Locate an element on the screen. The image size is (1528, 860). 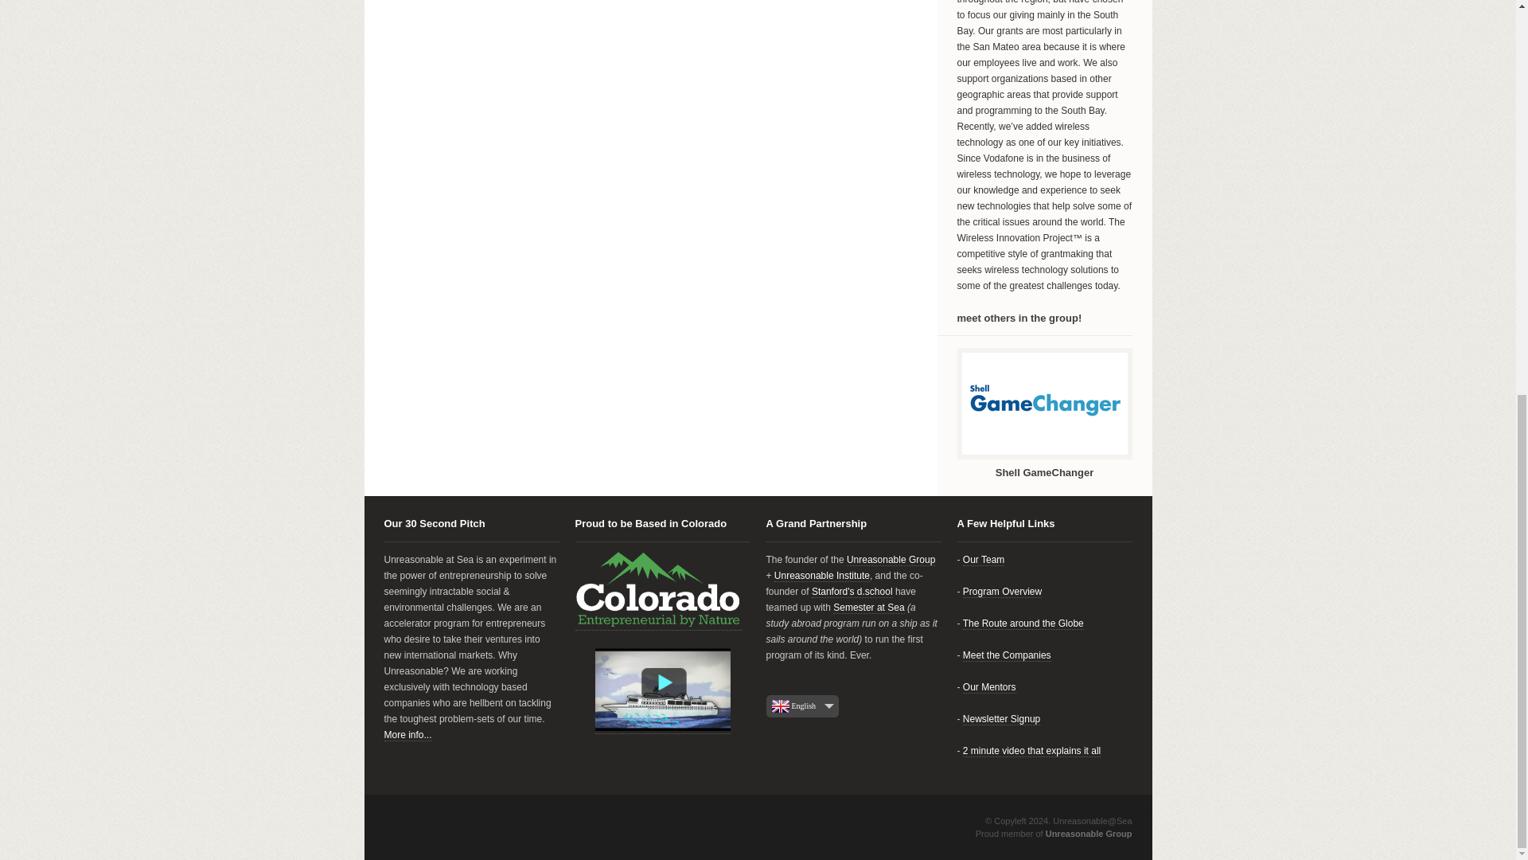
Permanent Link to Shell GameChanger is located at coordinates (1044, 403).